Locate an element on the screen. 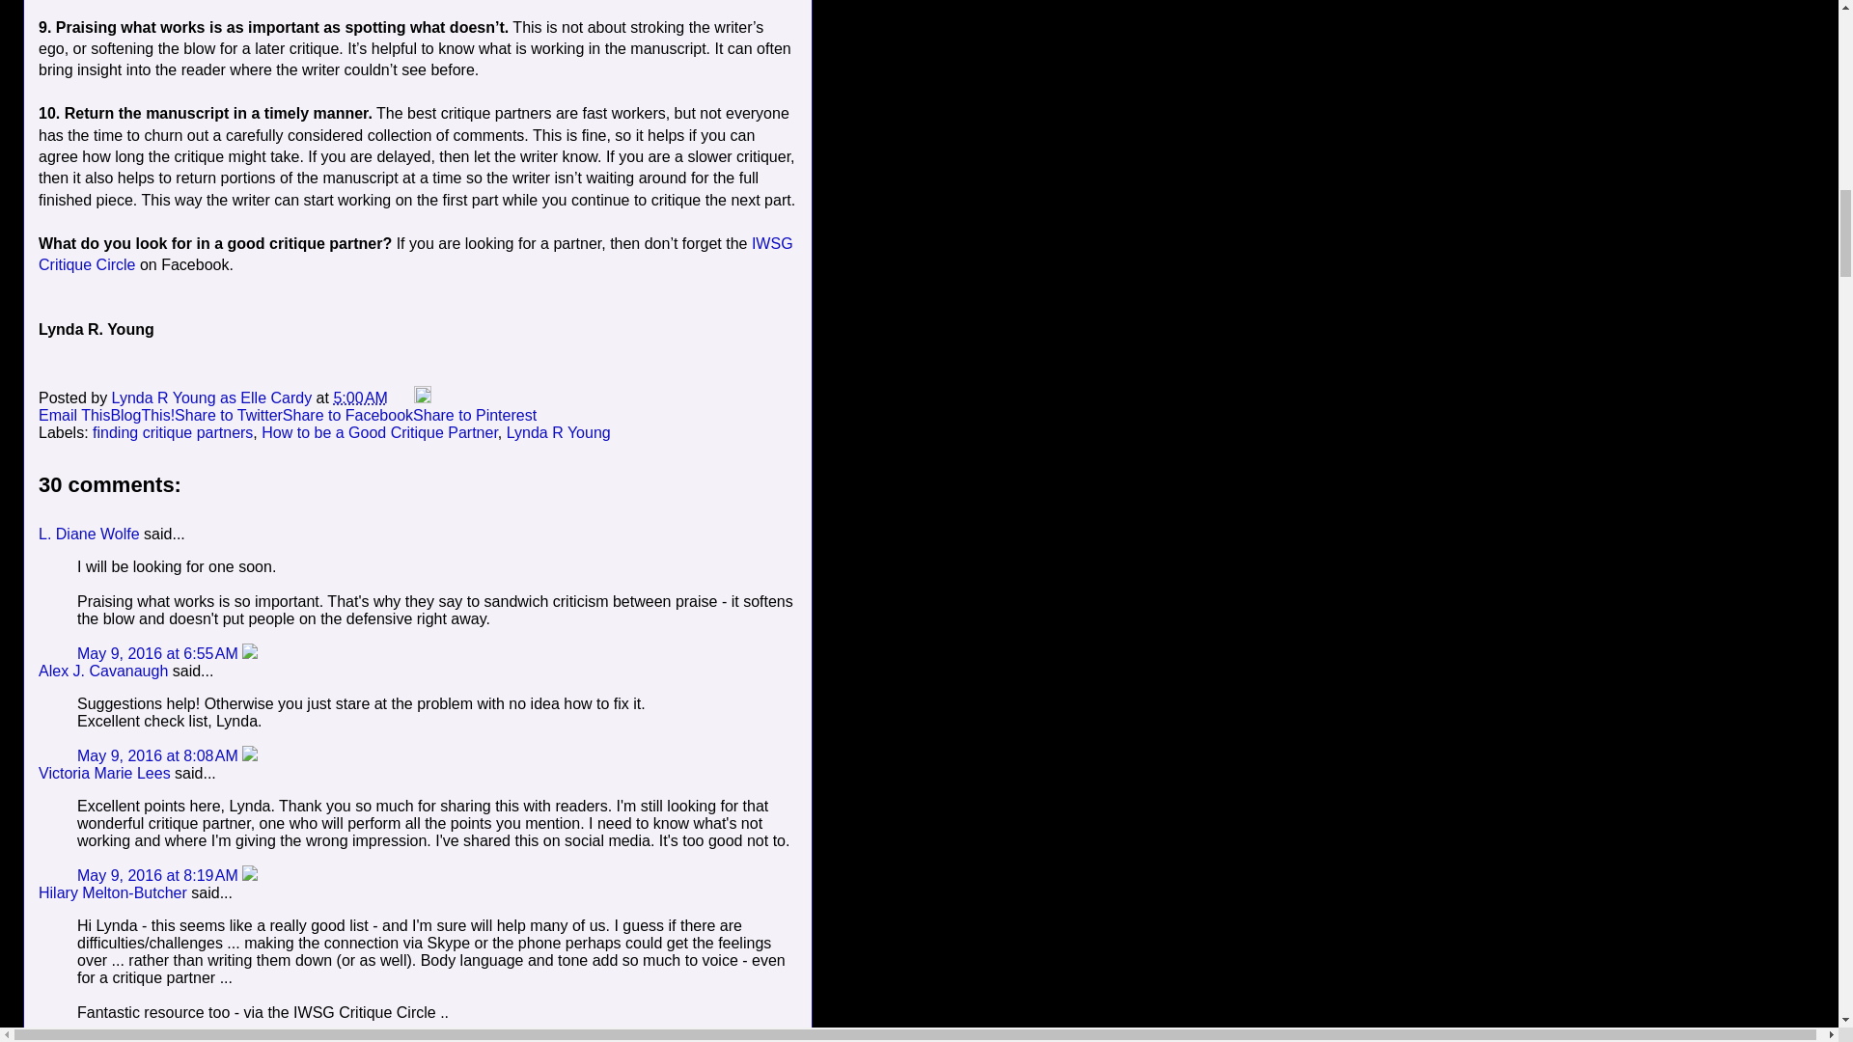  finding critique partners is located at coordinates (172, 432).